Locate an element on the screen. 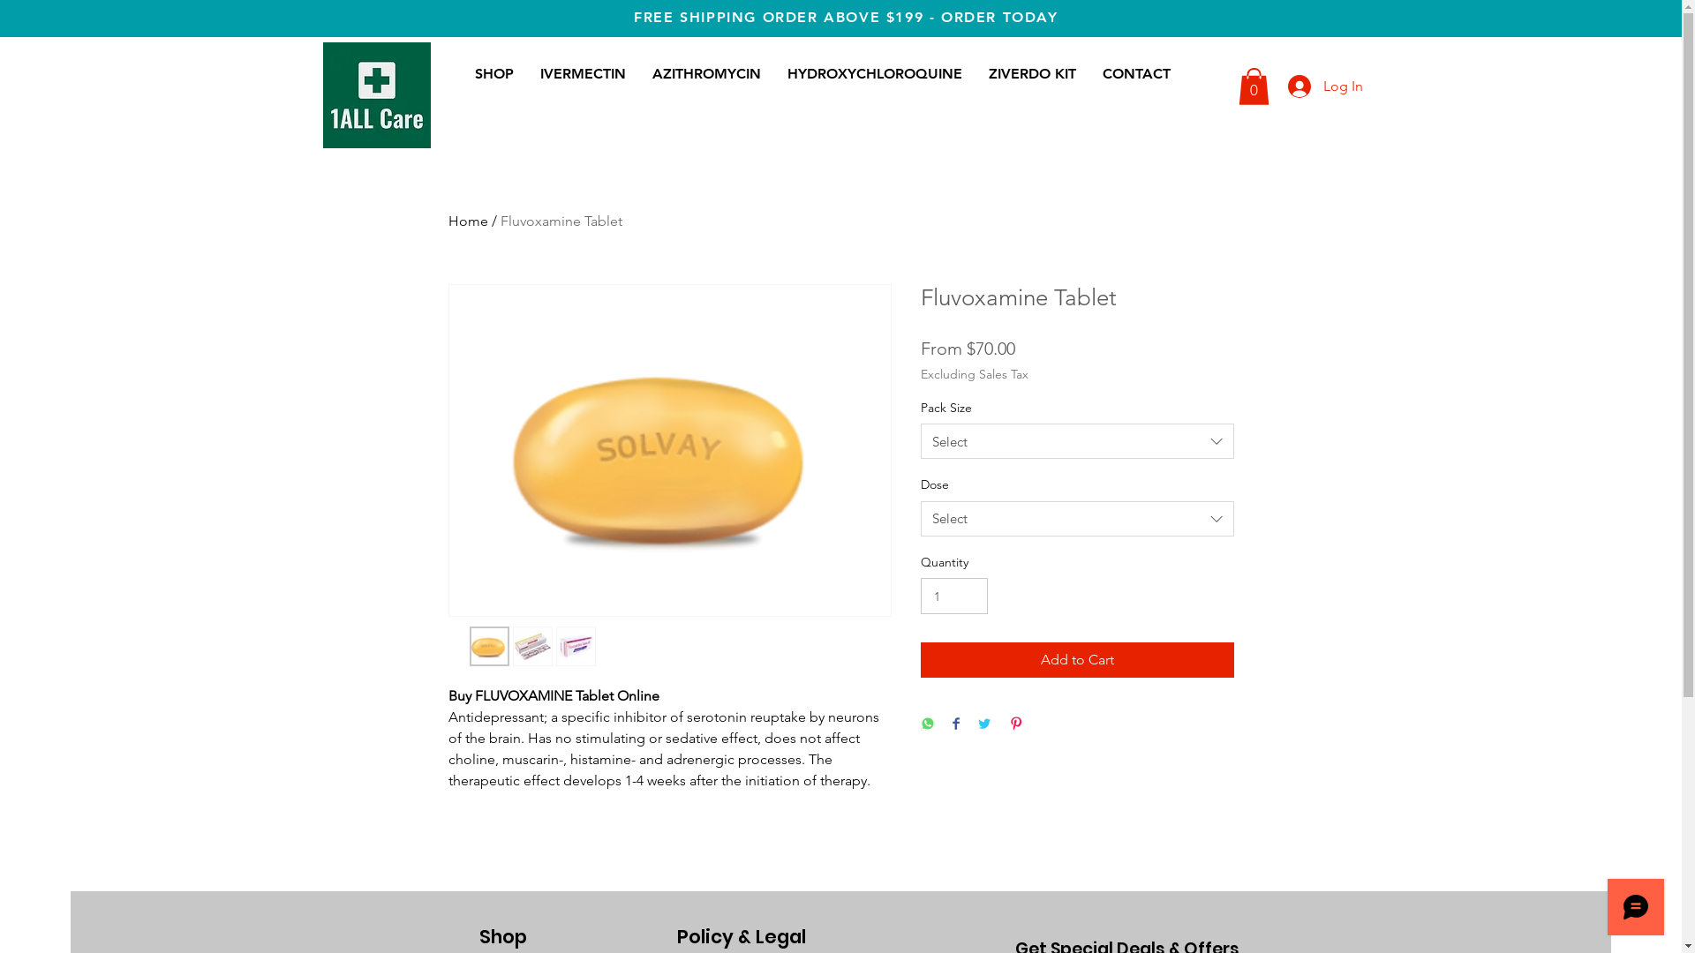 This screenshot has height=953, width=1695. Home is located at coordinates (468, 221).